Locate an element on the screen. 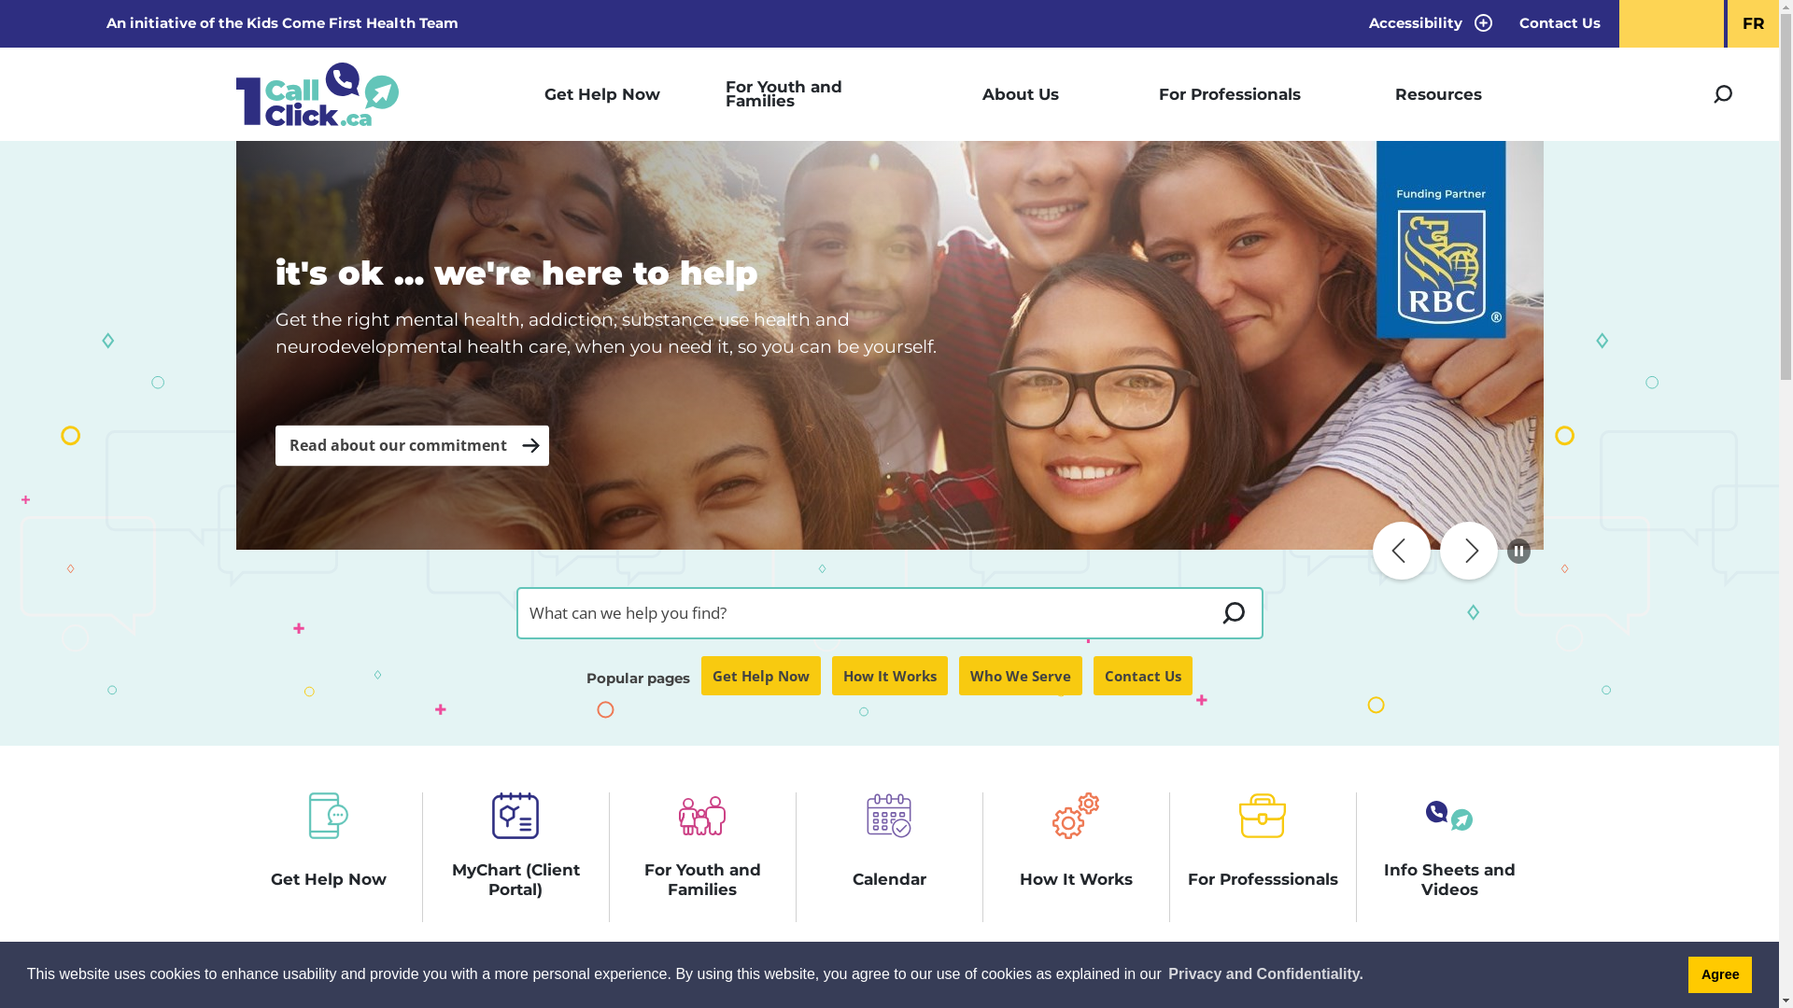 This screenshot has width=1793, height=1008. Accessibility is located at coordinates (1427, 24).